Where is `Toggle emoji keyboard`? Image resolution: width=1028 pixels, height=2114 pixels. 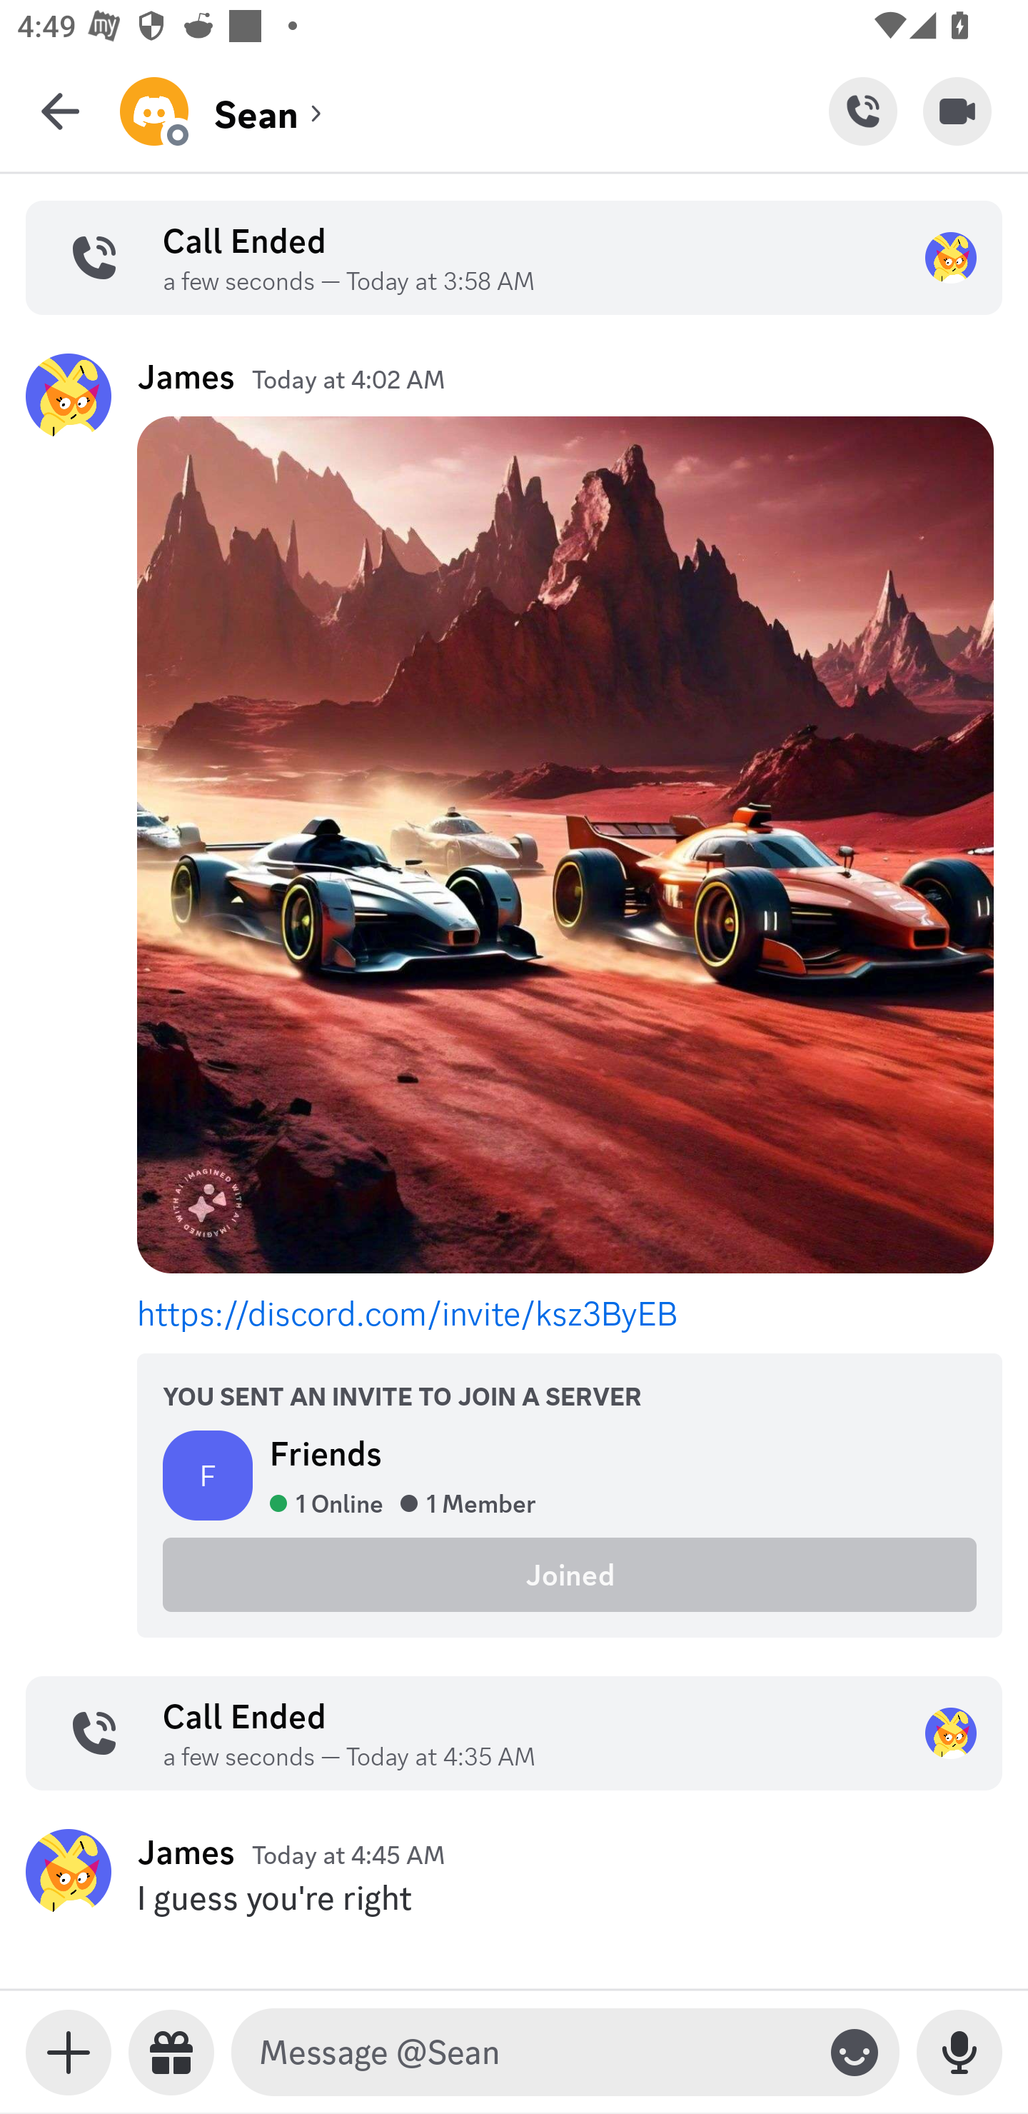 Toggle emoji keyboard is located at coordinates (855, 2053).